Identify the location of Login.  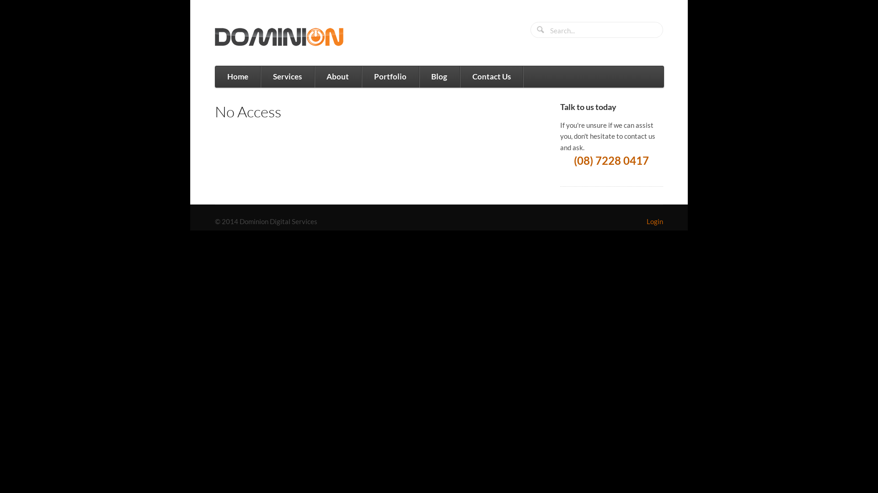
(655, 221).